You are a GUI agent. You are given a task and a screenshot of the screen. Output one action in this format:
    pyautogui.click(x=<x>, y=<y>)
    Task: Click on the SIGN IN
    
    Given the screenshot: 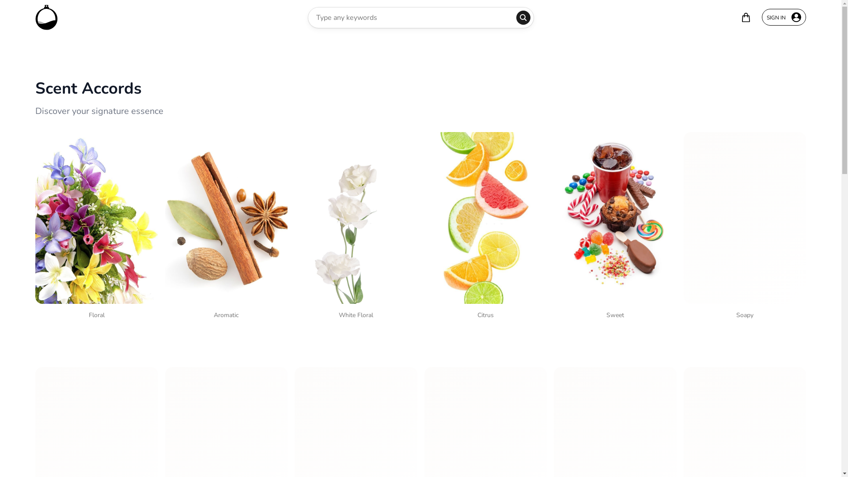 What is the action you would take?
    pyautogui.click(x=784, y=17)
    